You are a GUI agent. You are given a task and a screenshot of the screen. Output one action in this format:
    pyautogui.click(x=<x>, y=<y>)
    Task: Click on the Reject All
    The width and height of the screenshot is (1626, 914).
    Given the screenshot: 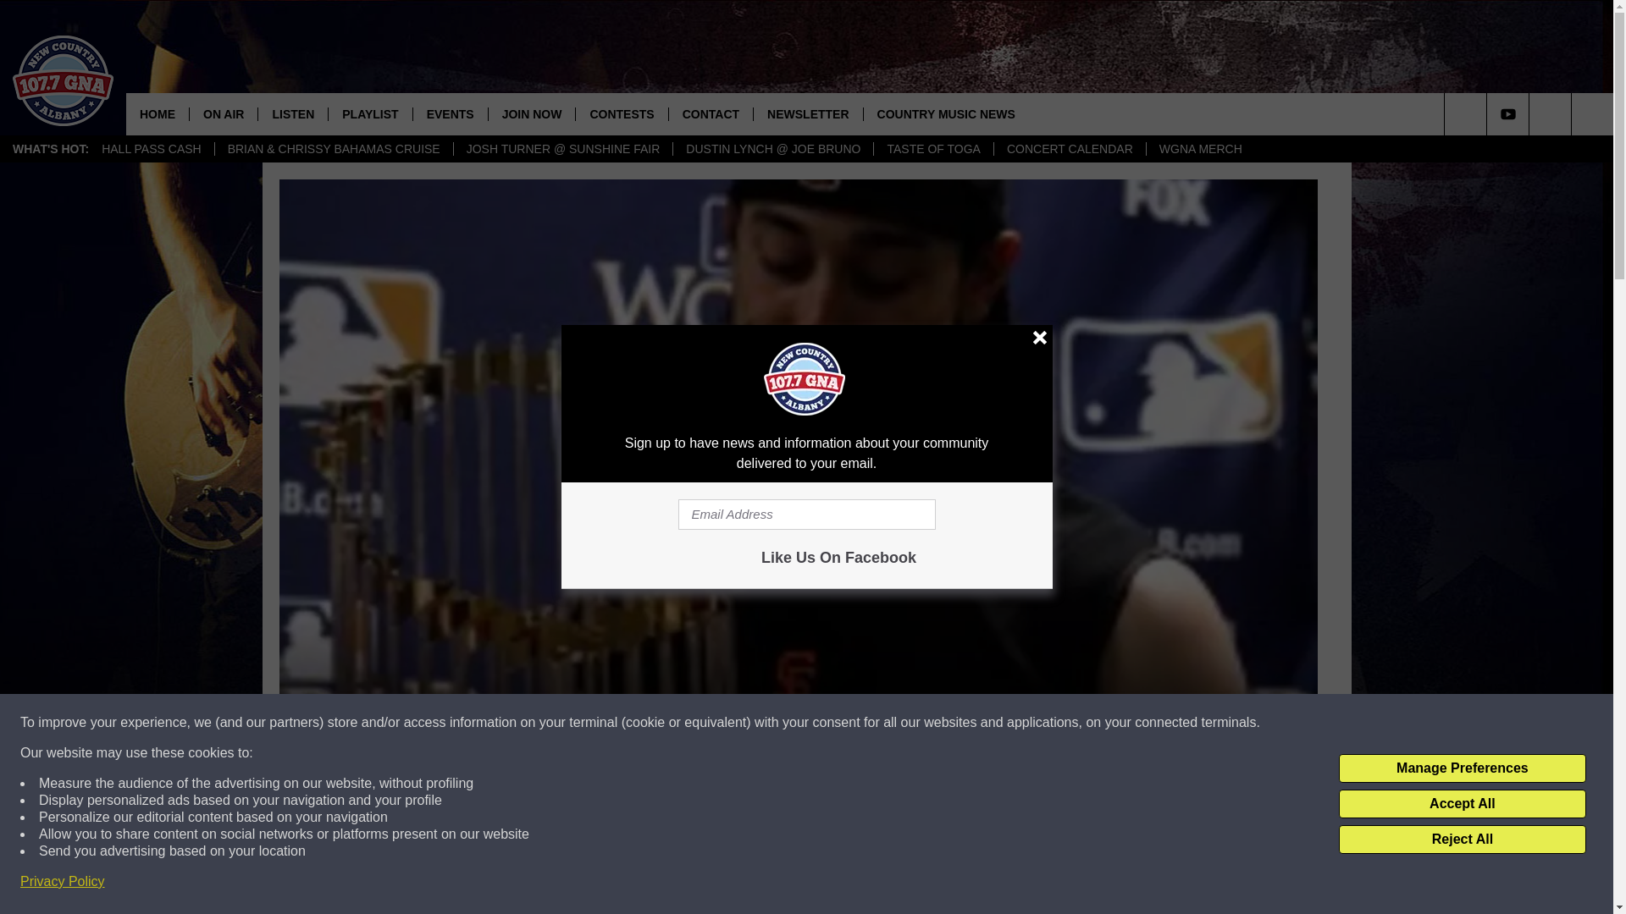 What is the action you would take?
    pyautogui.click(x=1462, y=840)
    